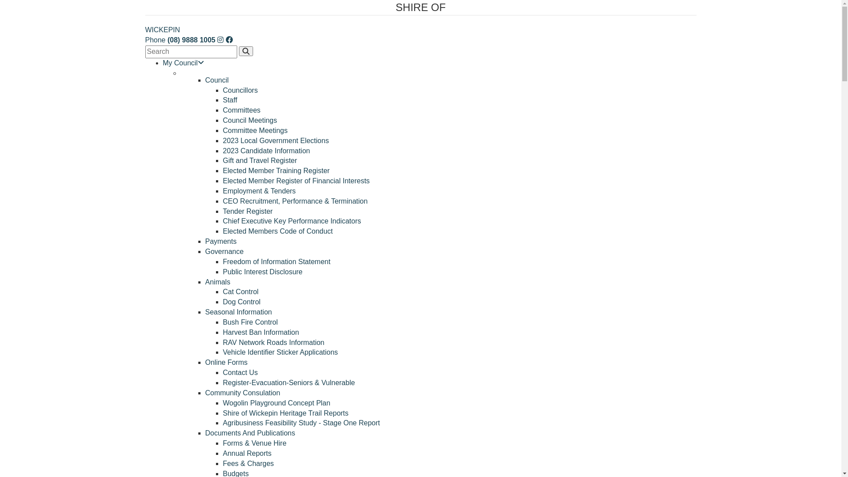 The width and height of the screenshot is (848, 477). What do you see at coordinates (241, 302) in the screenshot?
I see `Dog Control` at bounding box center [241, 302].